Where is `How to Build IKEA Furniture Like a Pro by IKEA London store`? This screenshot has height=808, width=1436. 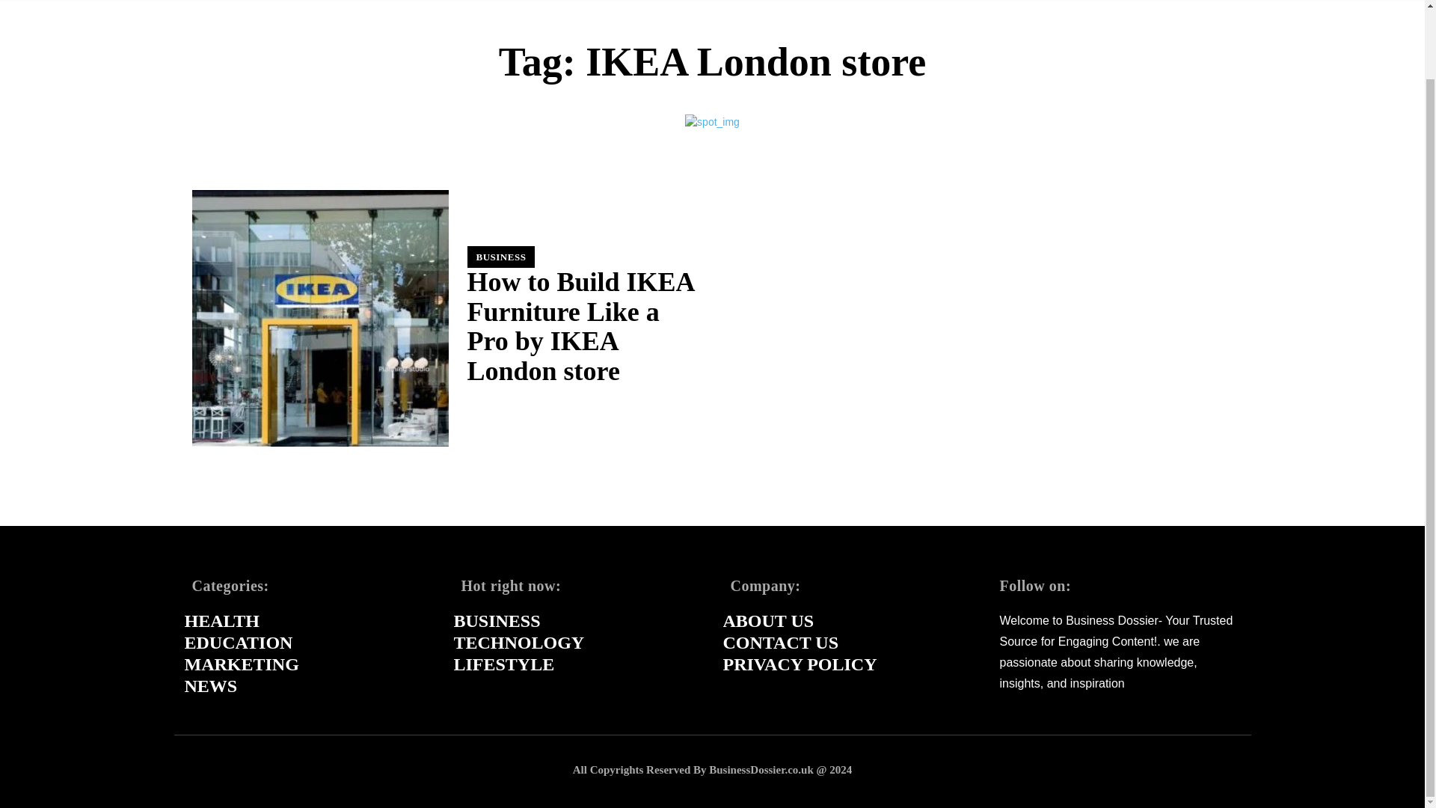 How to Build IKEA Furniture Like a Pro by IKEA London store is located at coordinates (319, 318).